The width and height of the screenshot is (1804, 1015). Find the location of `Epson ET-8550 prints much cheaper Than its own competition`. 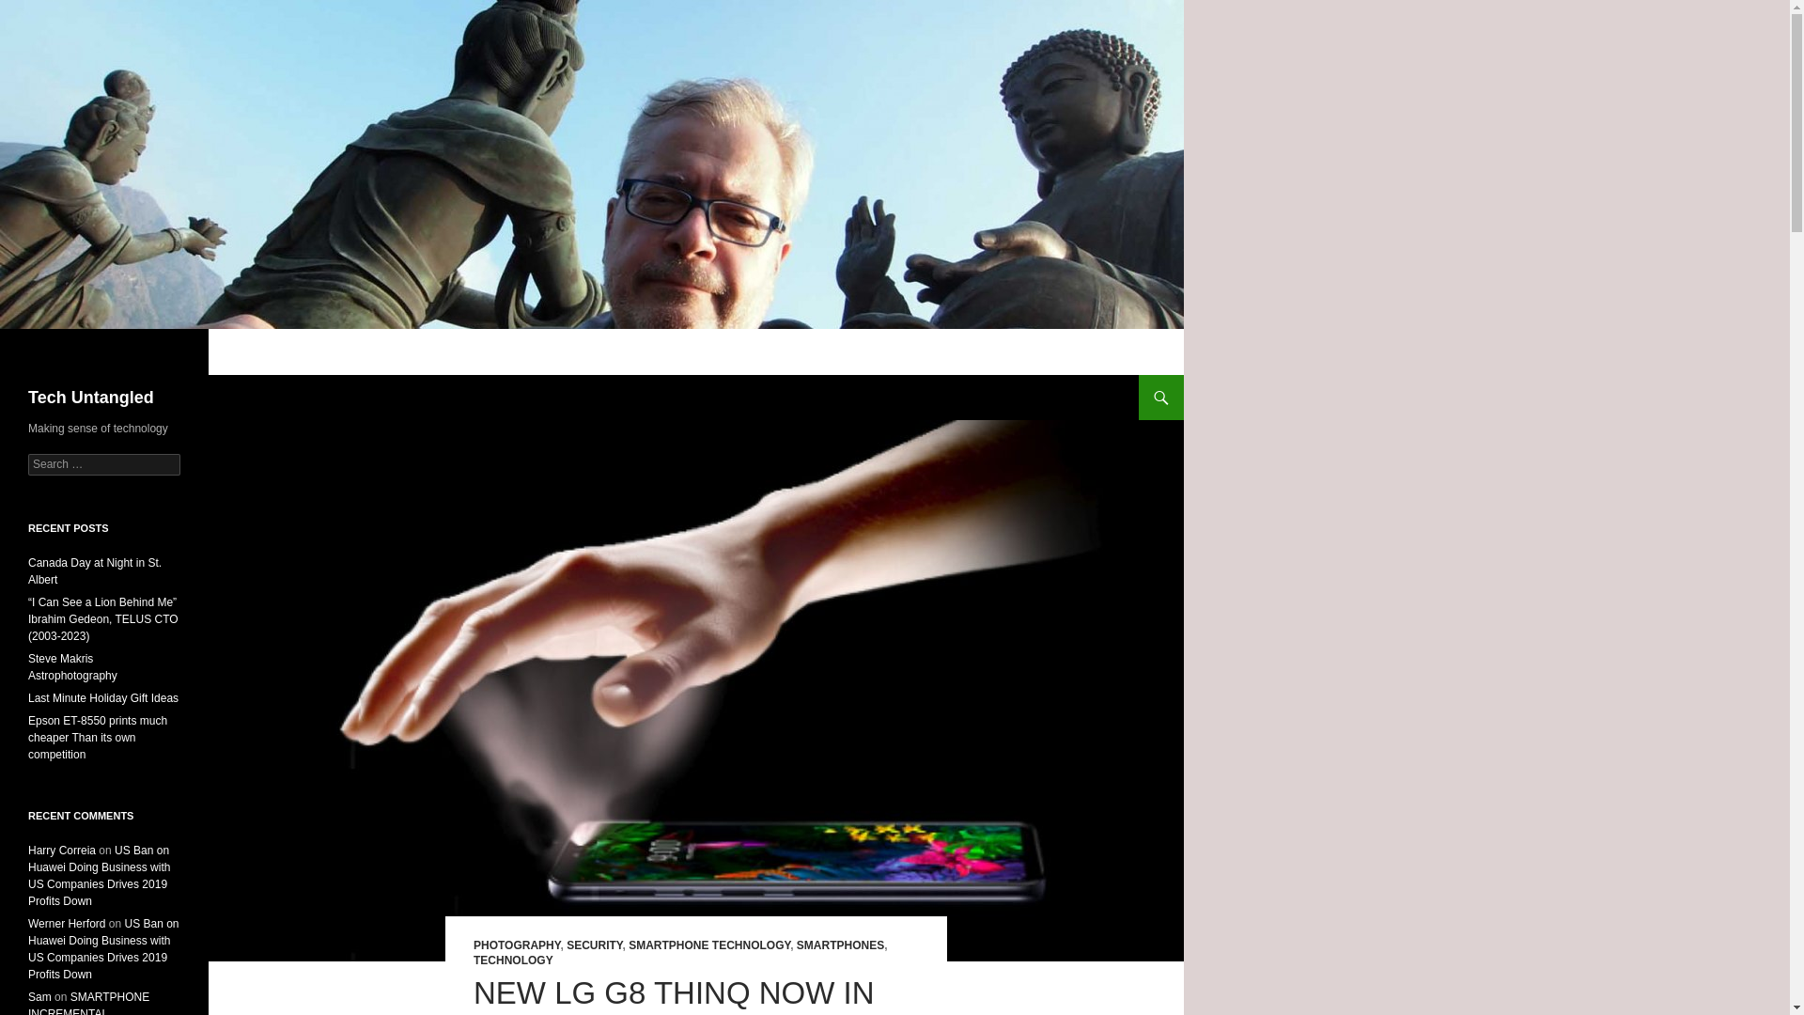

Epson ET-8550 prints much cheaper Than its own competition is located at coordinates (98, 738).